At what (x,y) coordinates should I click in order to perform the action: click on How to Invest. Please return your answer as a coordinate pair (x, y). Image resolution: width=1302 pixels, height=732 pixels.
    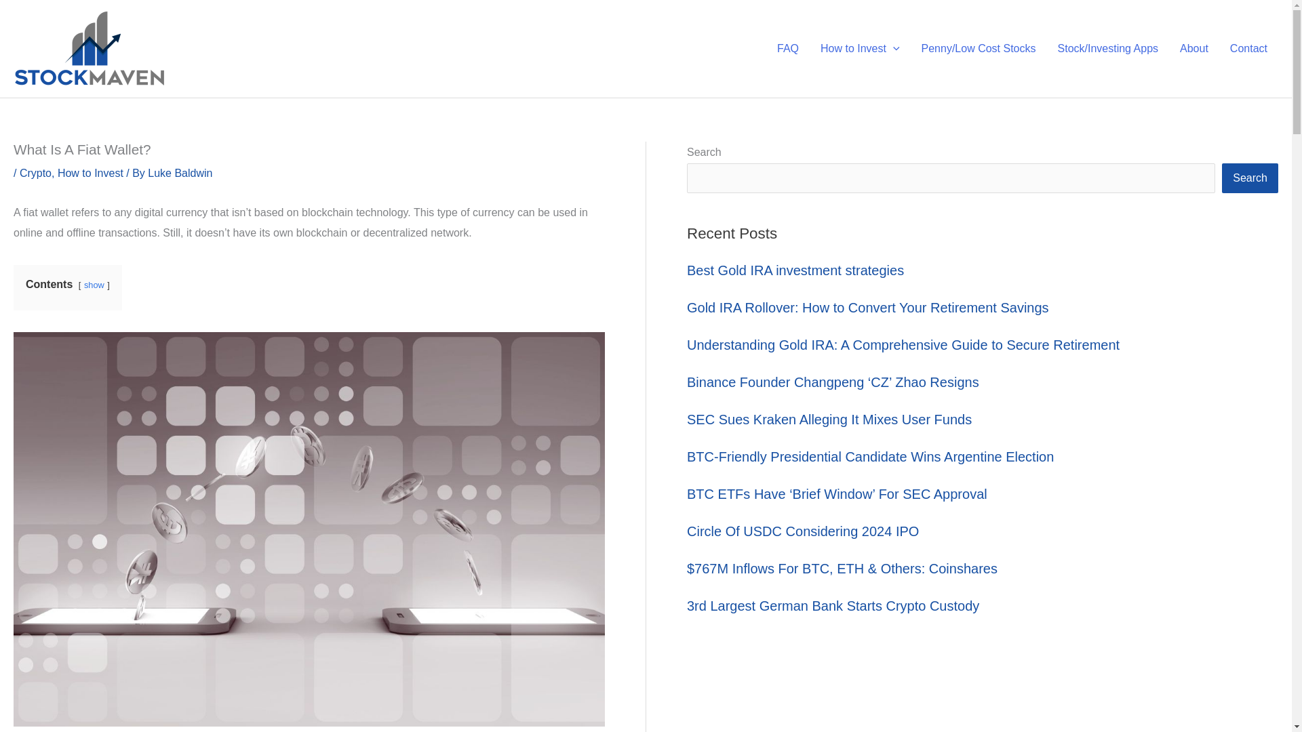
    Looking at the image, I should click on (90, 173).